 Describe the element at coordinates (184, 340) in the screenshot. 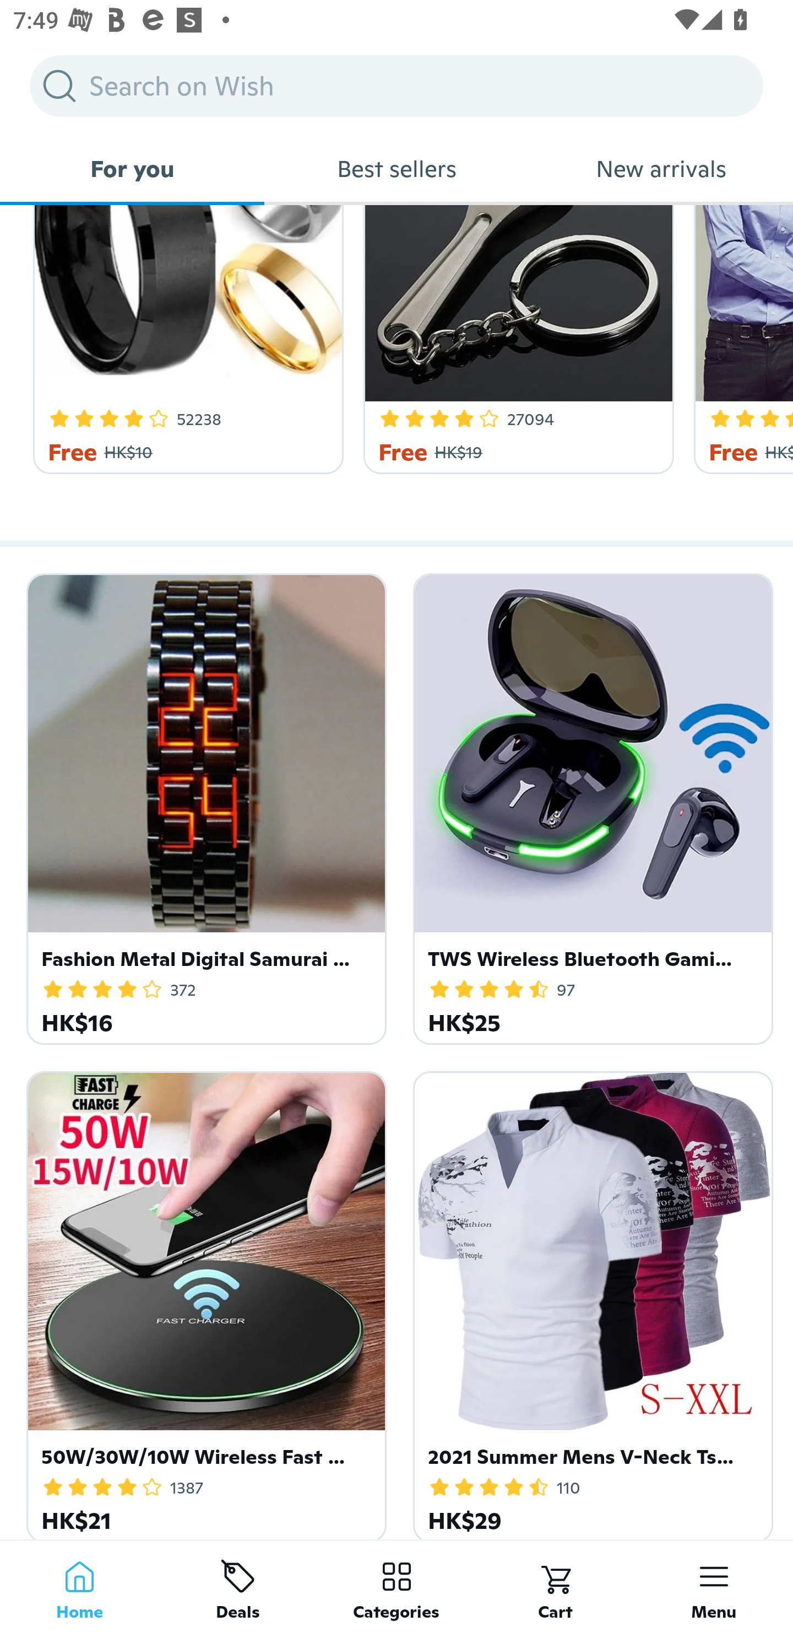

I see `4.2 Star Rating 52238 Free HK$10` at that location.